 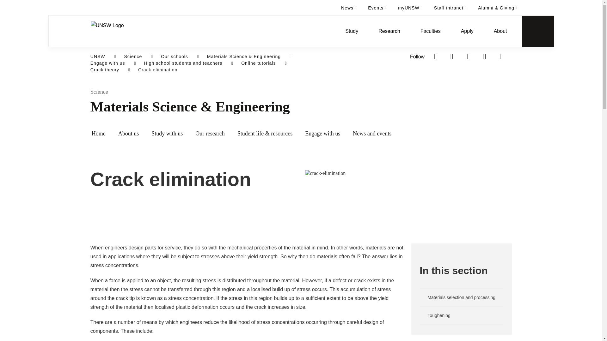 What do you see at coordinates (133, 57) in the screenshot?
I see `Science` at bounding box center [133, 57].